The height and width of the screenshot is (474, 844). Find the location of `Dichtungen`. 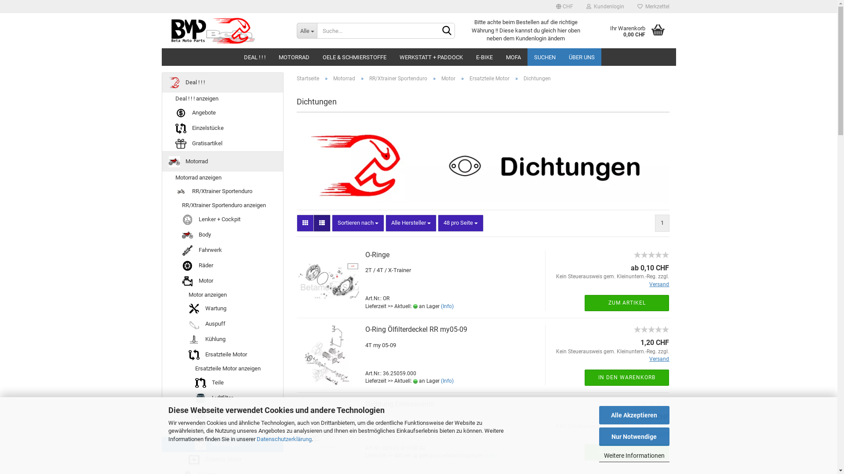

Dichtungen is located at coordinates (483, 165).